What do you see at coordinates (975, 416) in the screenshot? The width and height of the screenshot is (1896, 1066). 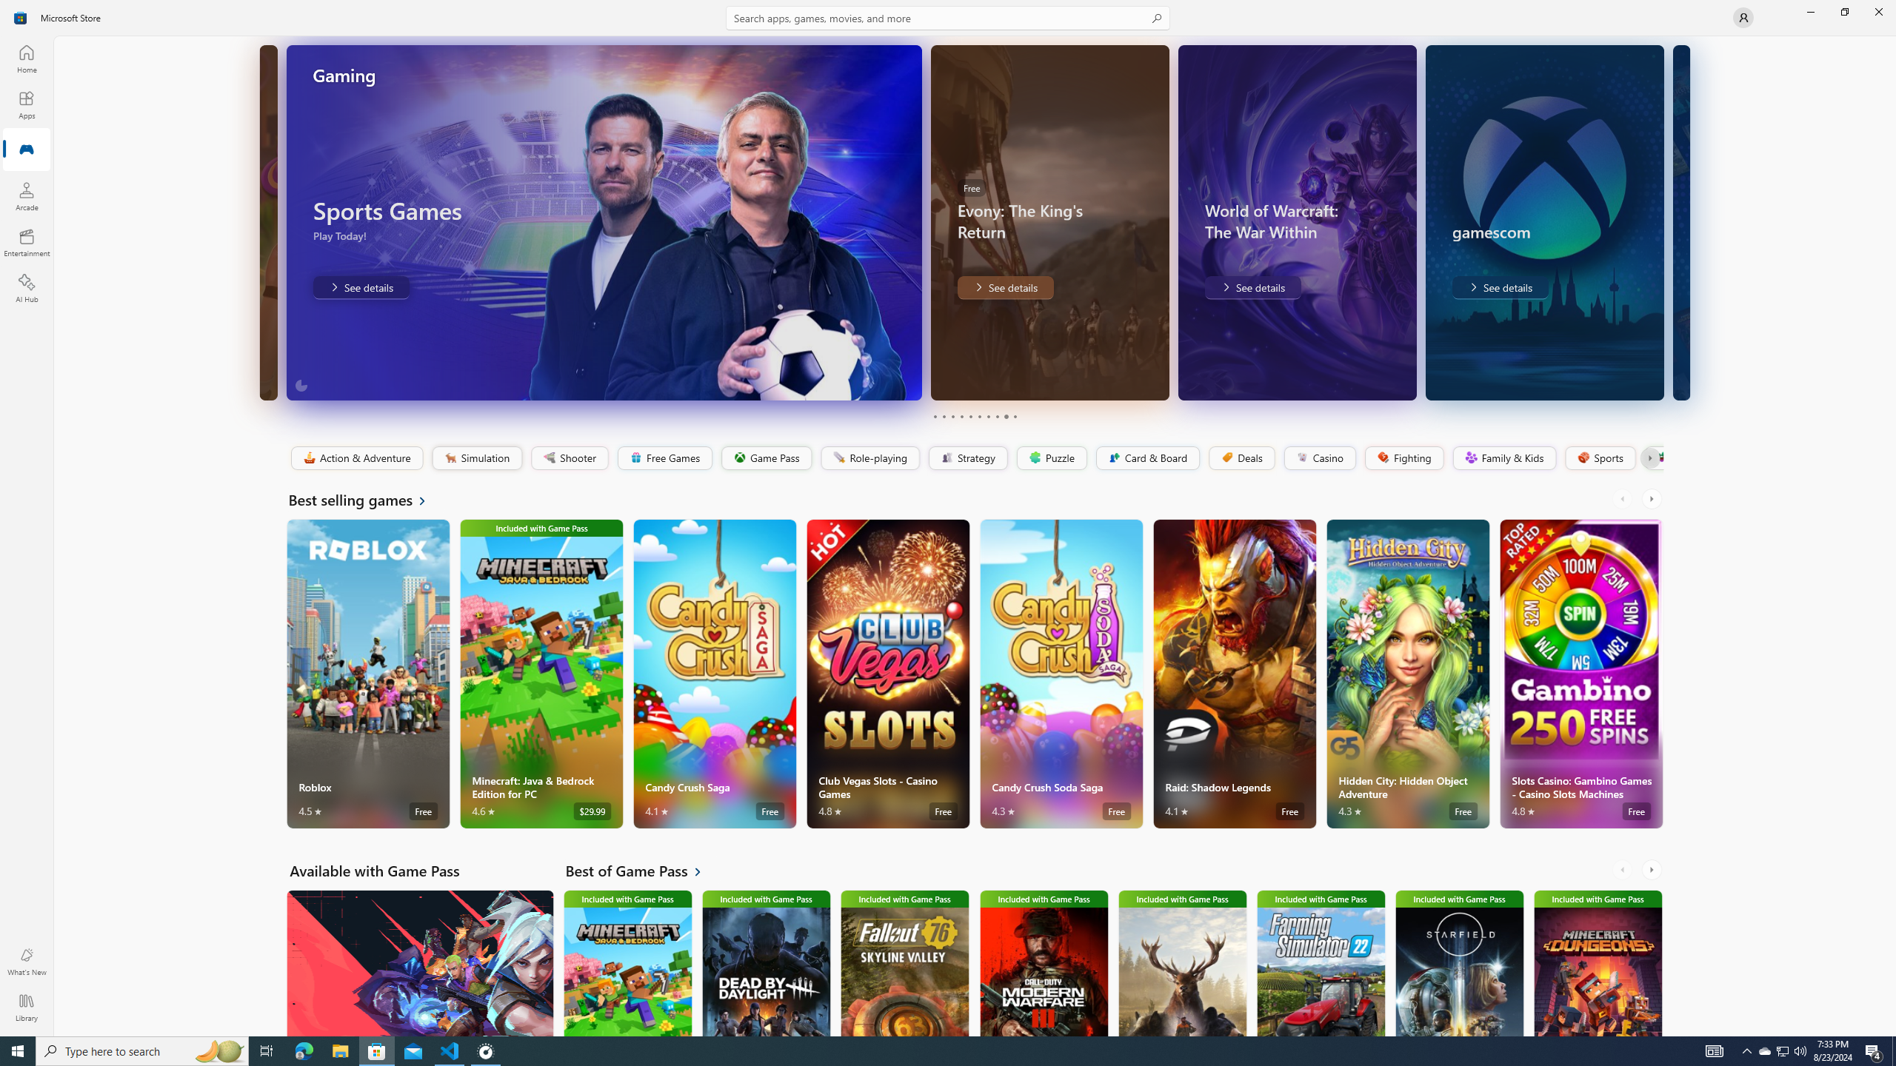 I see `Pager` at bounding box center [975, 416].